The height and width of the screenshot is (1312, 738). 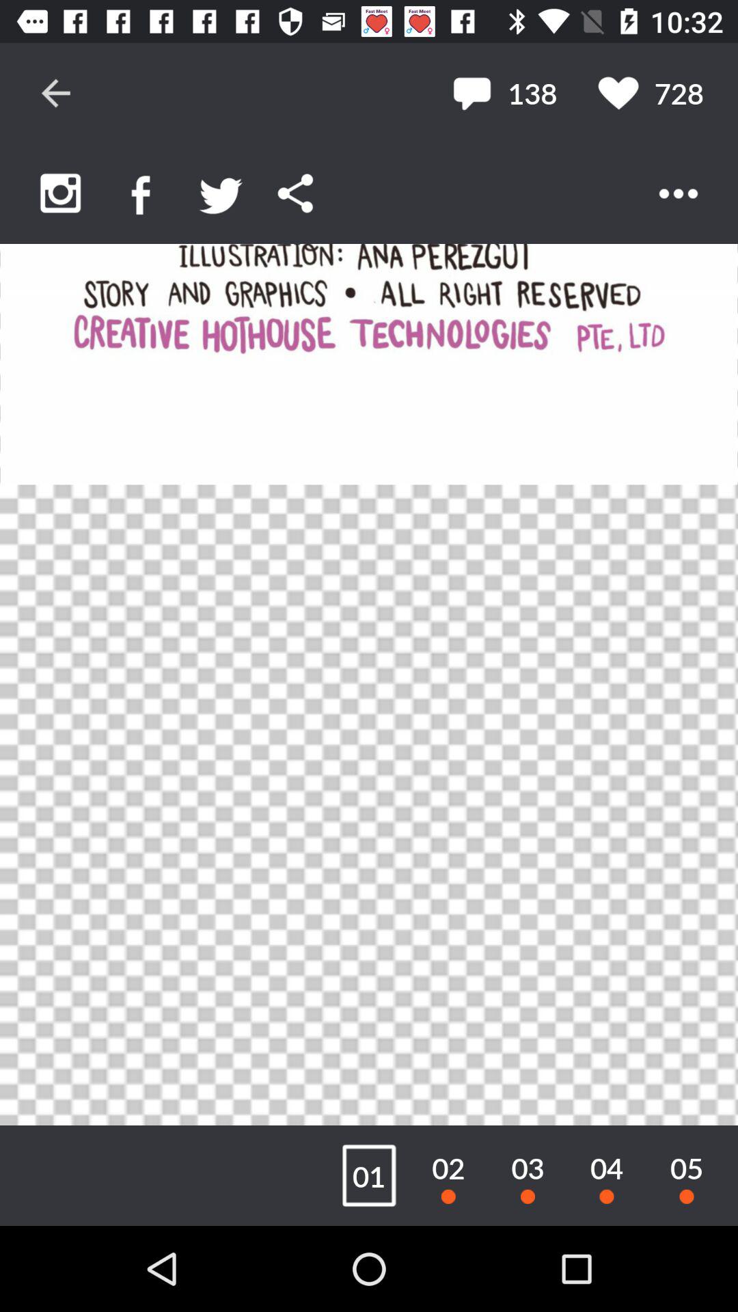 What do you see at coordinates (504, 93) in the screenshot?
I see `open the item next to the 728  item` at bounding box center [504, 93].